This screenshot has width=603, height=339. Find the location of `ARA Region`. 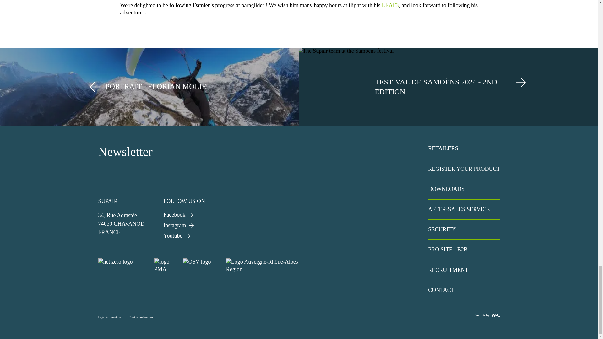

ARA Region is located at coordinates (266, 266).